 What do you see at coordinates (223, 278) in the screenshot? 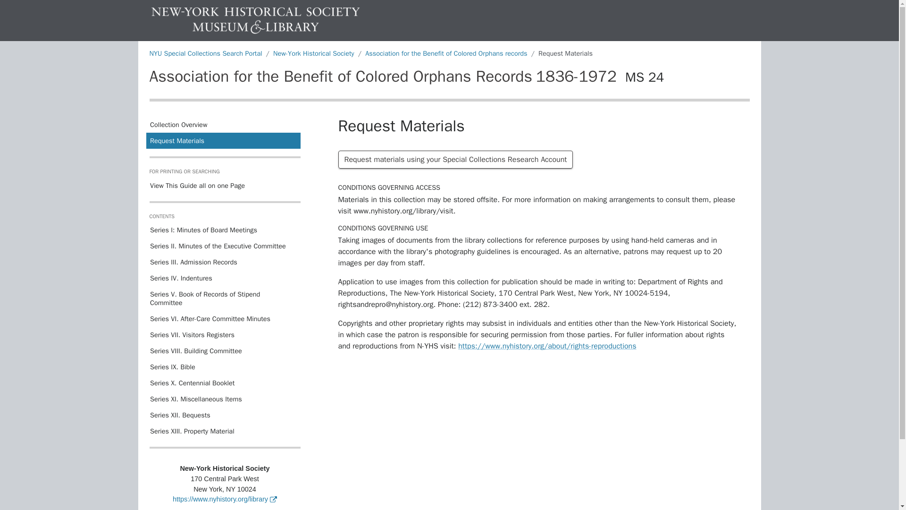
I see `Series IV. Indentures` at bounding box center [223, 278].